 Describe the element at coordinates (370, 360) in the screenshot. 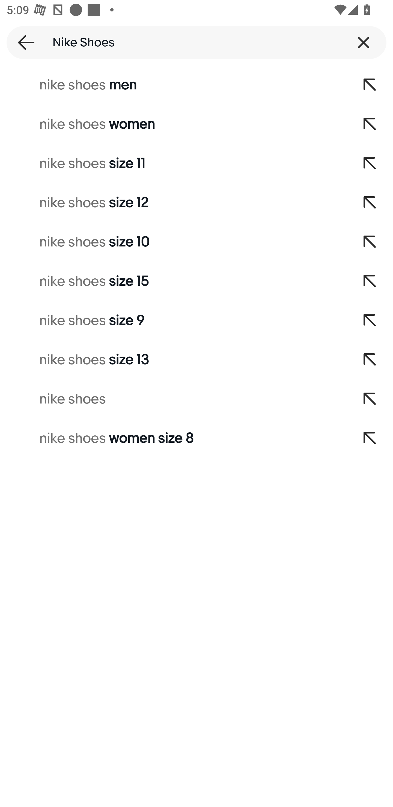

I see `Add to search query,nike shoes size 13` at that location.